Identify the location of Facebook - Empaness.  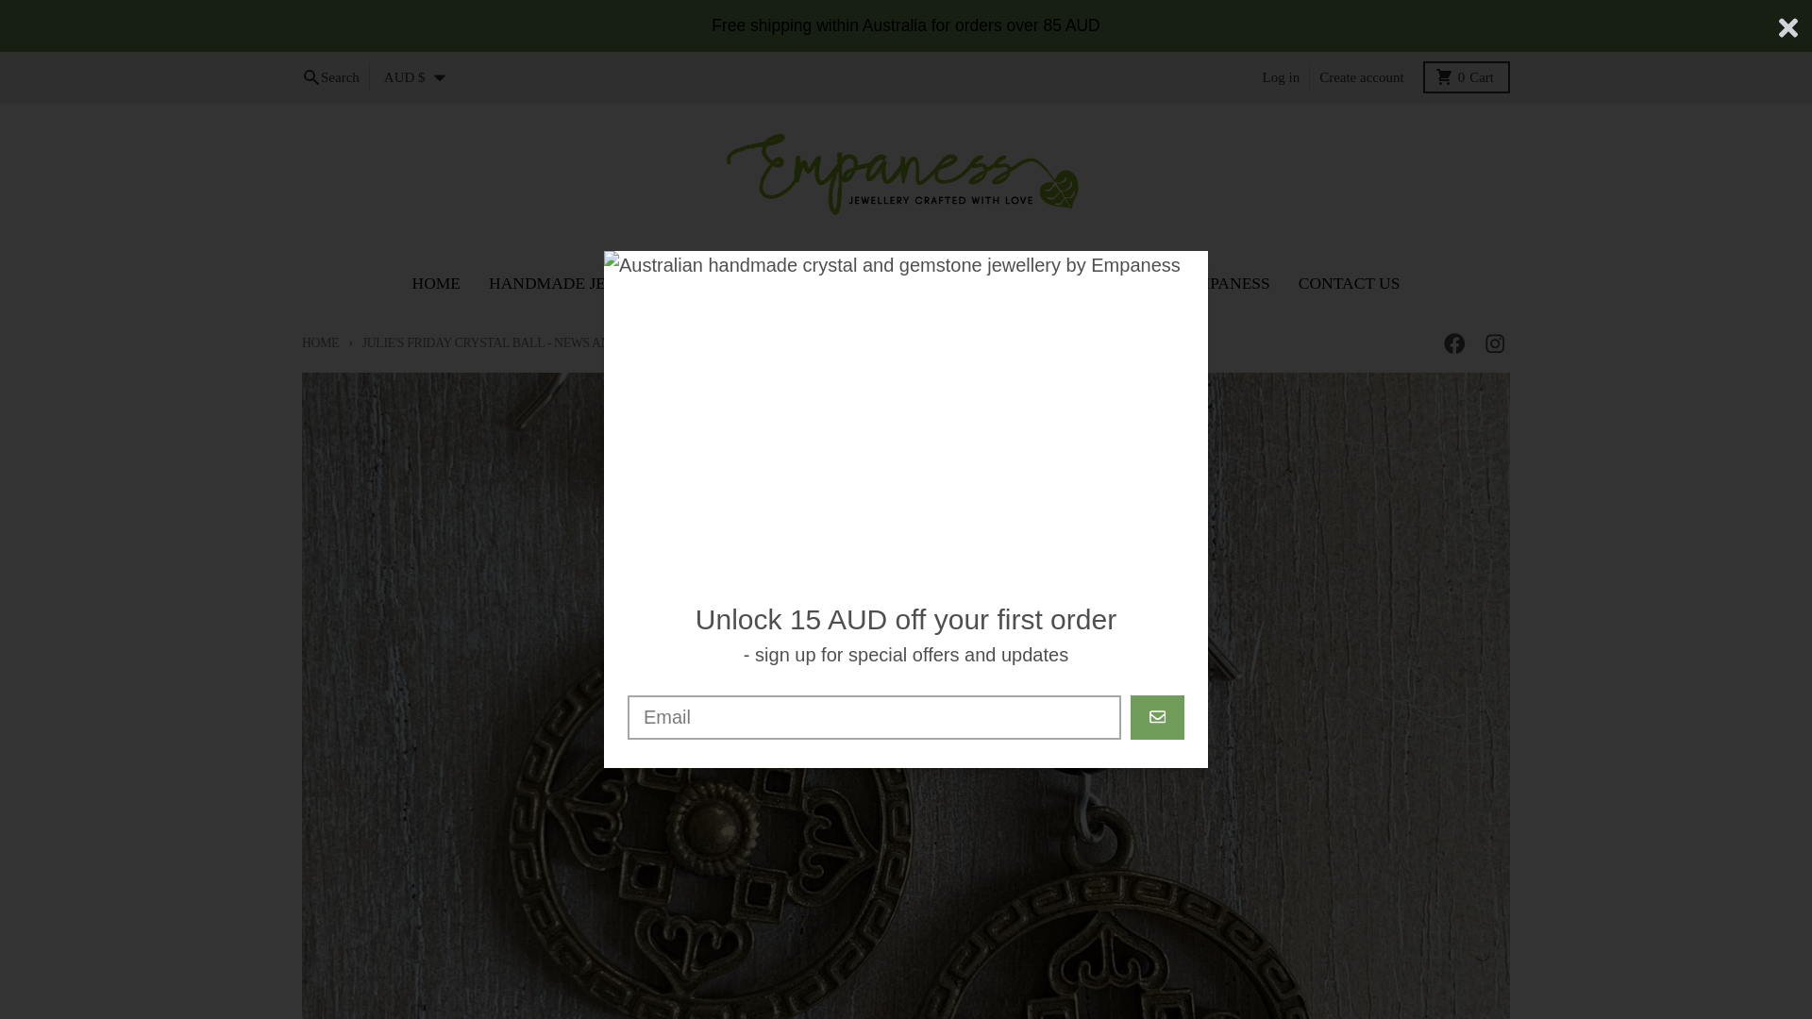
(1453, 343).